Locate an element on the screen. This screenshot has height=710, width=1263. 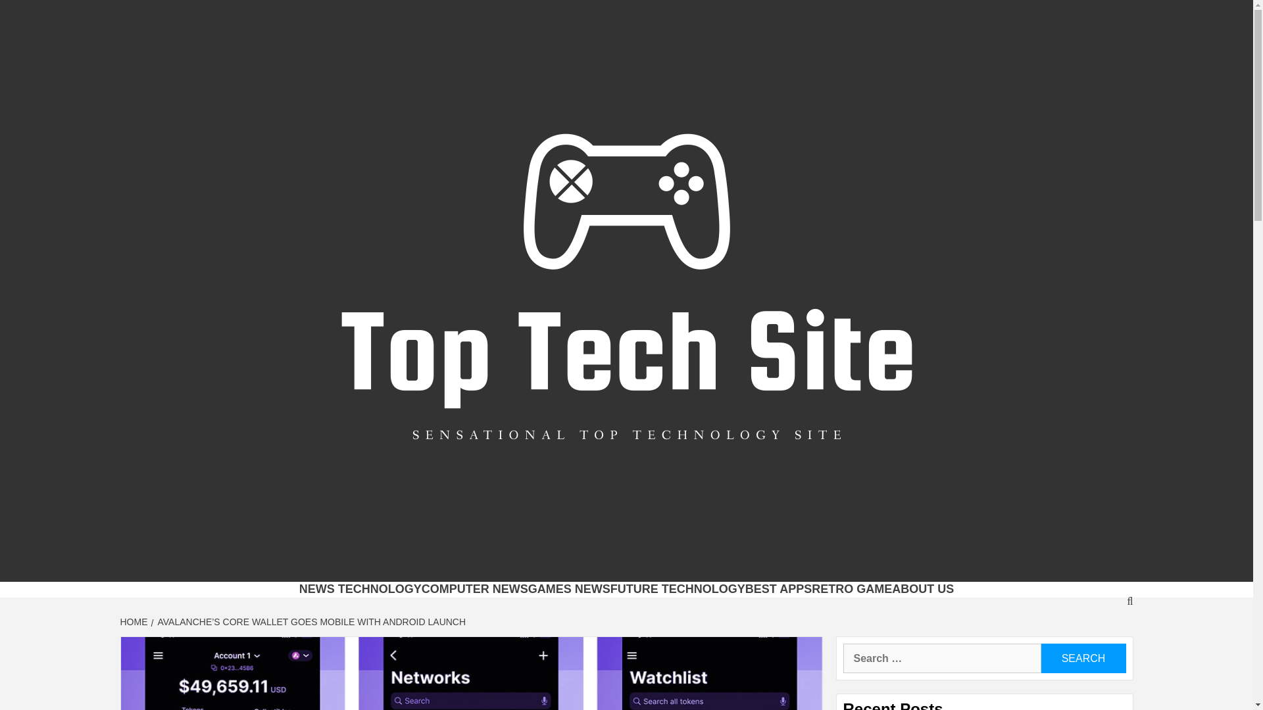
Search is located at coordinates (1083, 657).